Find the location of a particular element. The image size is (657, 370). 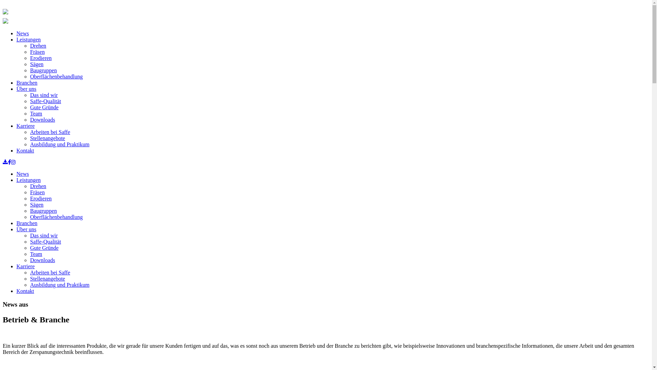

Arbeiten bei Saffe is located at coordinates (50, 132).